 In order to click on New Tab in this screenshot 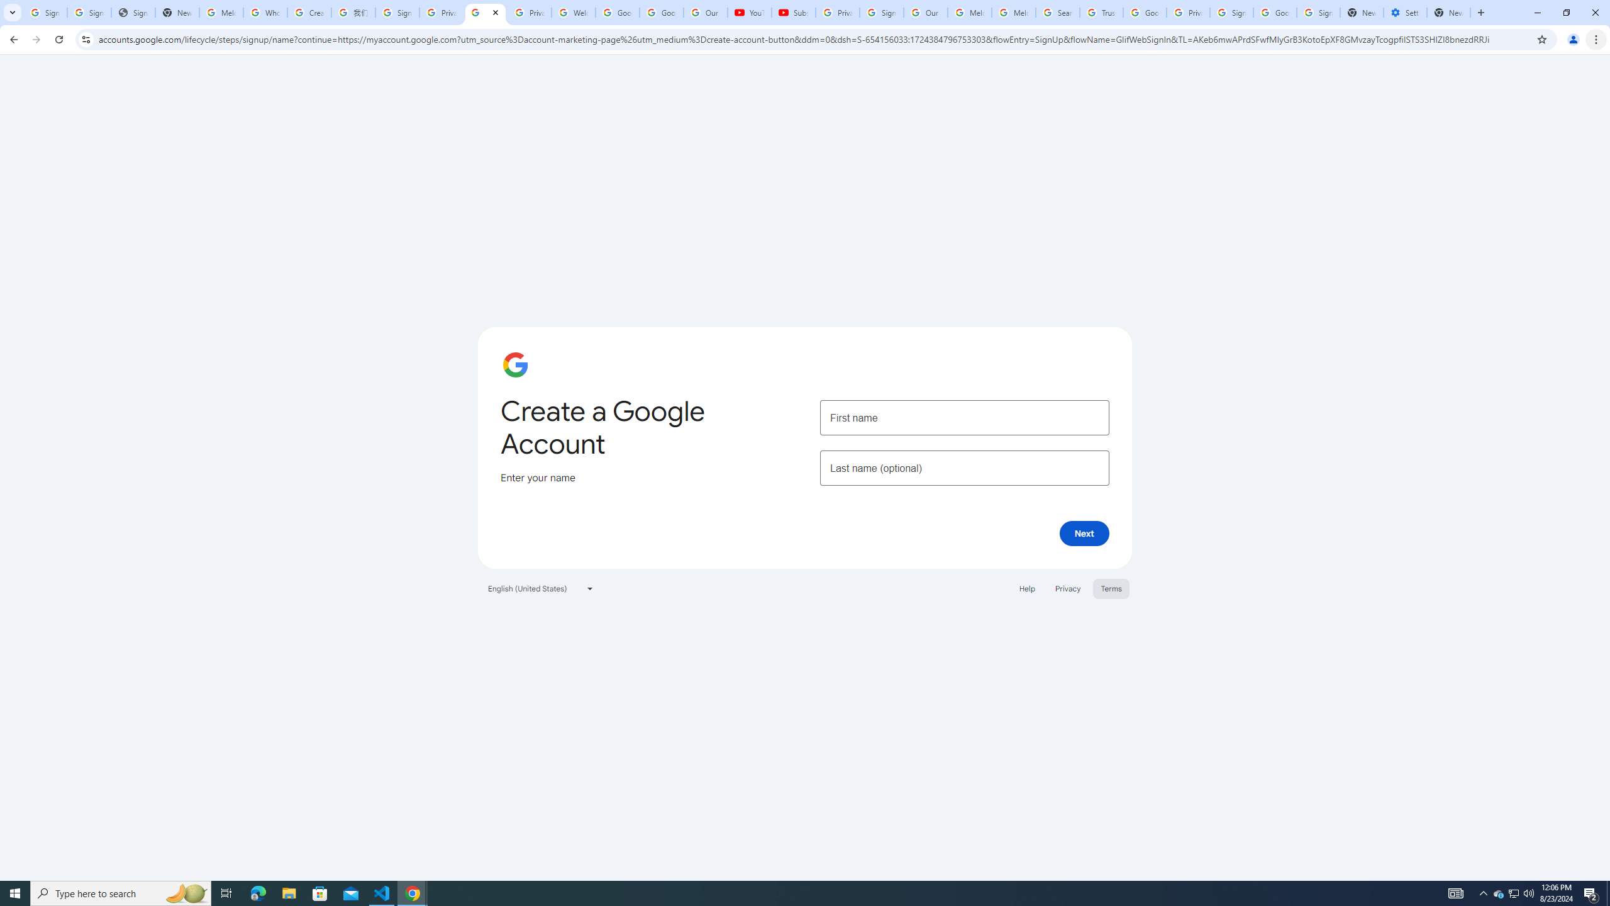, I will do `click(1449, 13)`.